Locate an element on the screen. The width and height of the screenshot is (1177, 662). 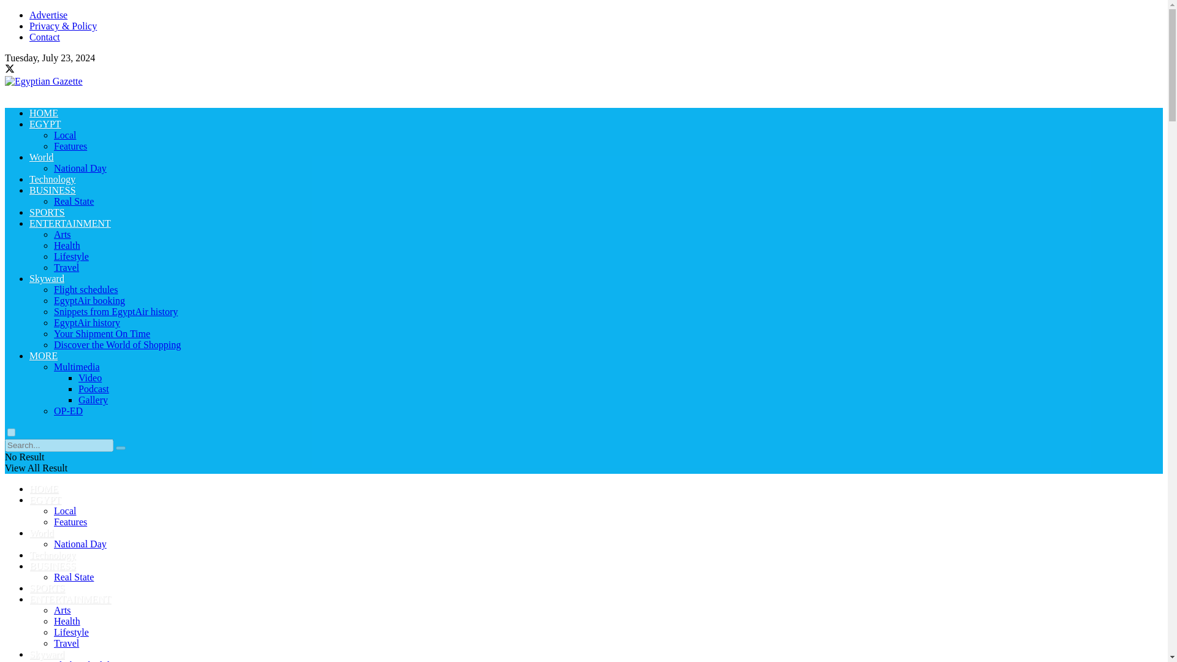
Local is located at coordinates (65, 511).